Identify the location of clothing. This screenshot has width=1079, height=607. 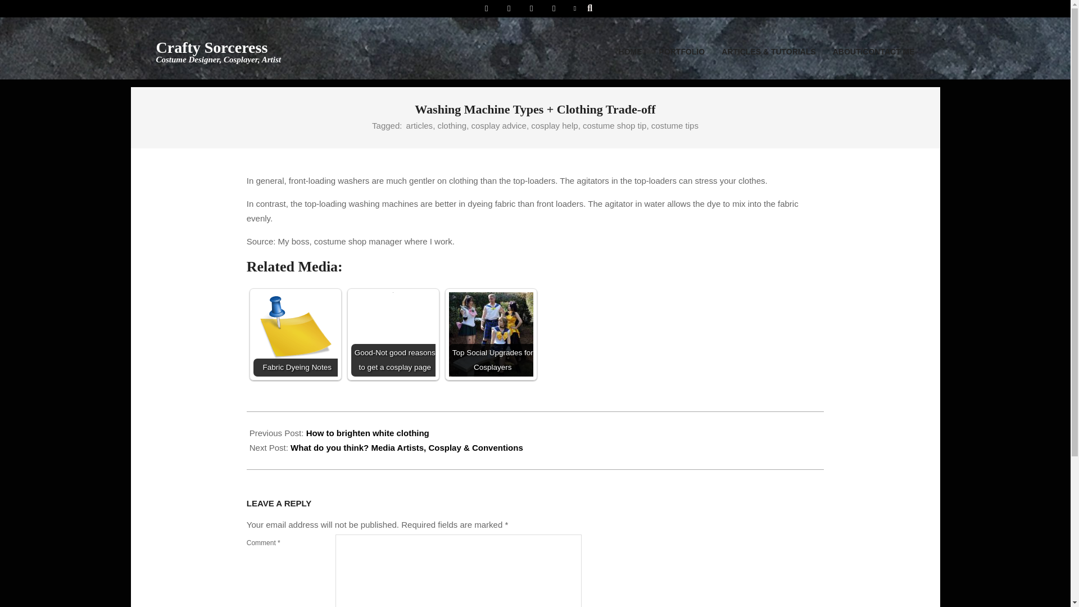
(451, 125).